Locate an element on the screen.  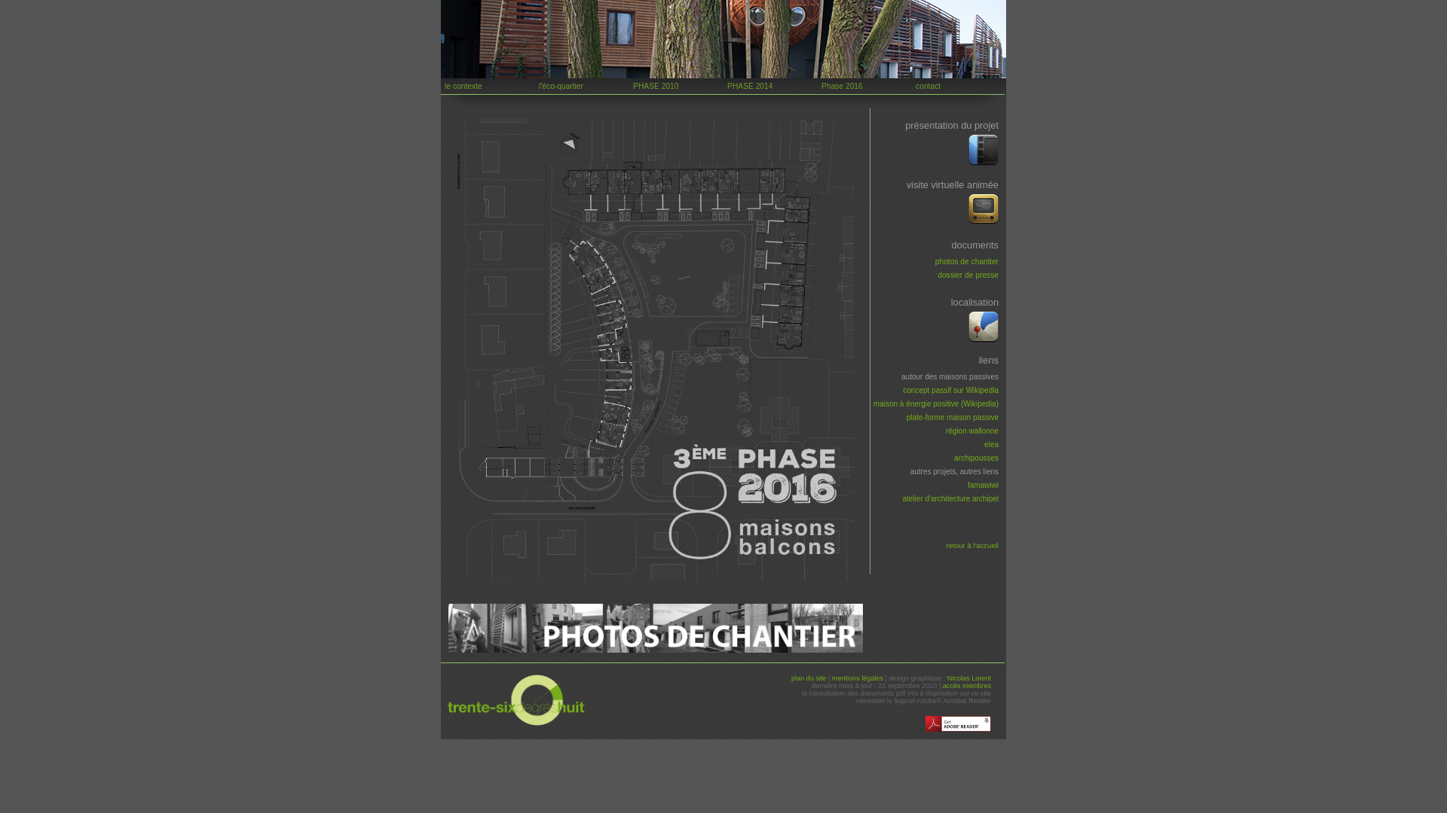
photos de chantier is located at coordinates (967, 262).